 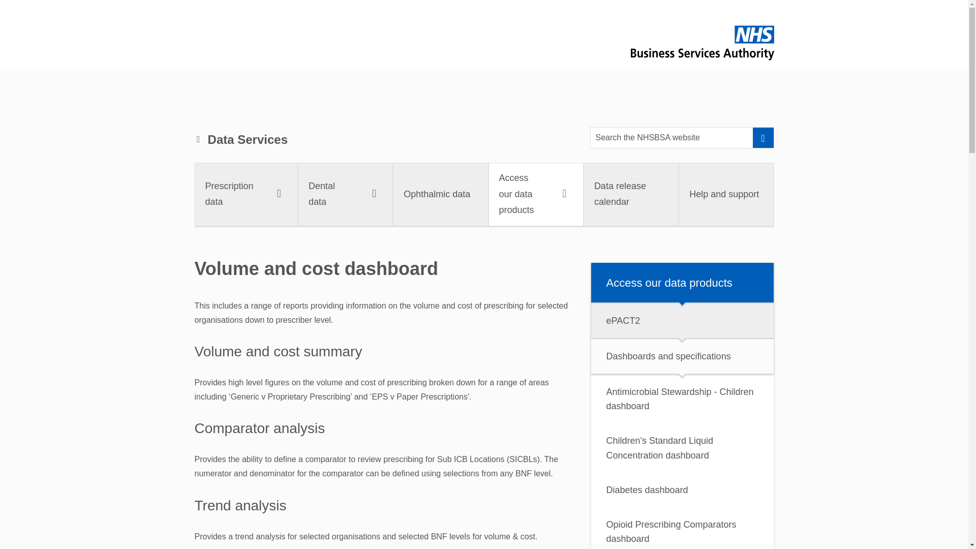 I want to click on Prescription data, so click(x=246, y=194).